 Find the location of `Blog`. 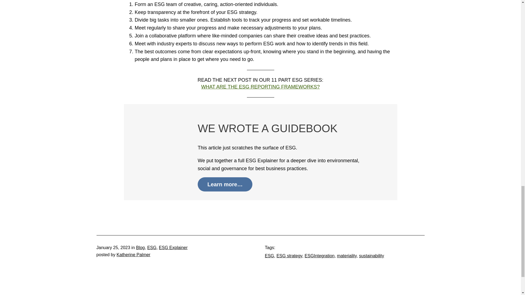

Blog is located at coordinates (140, 247).